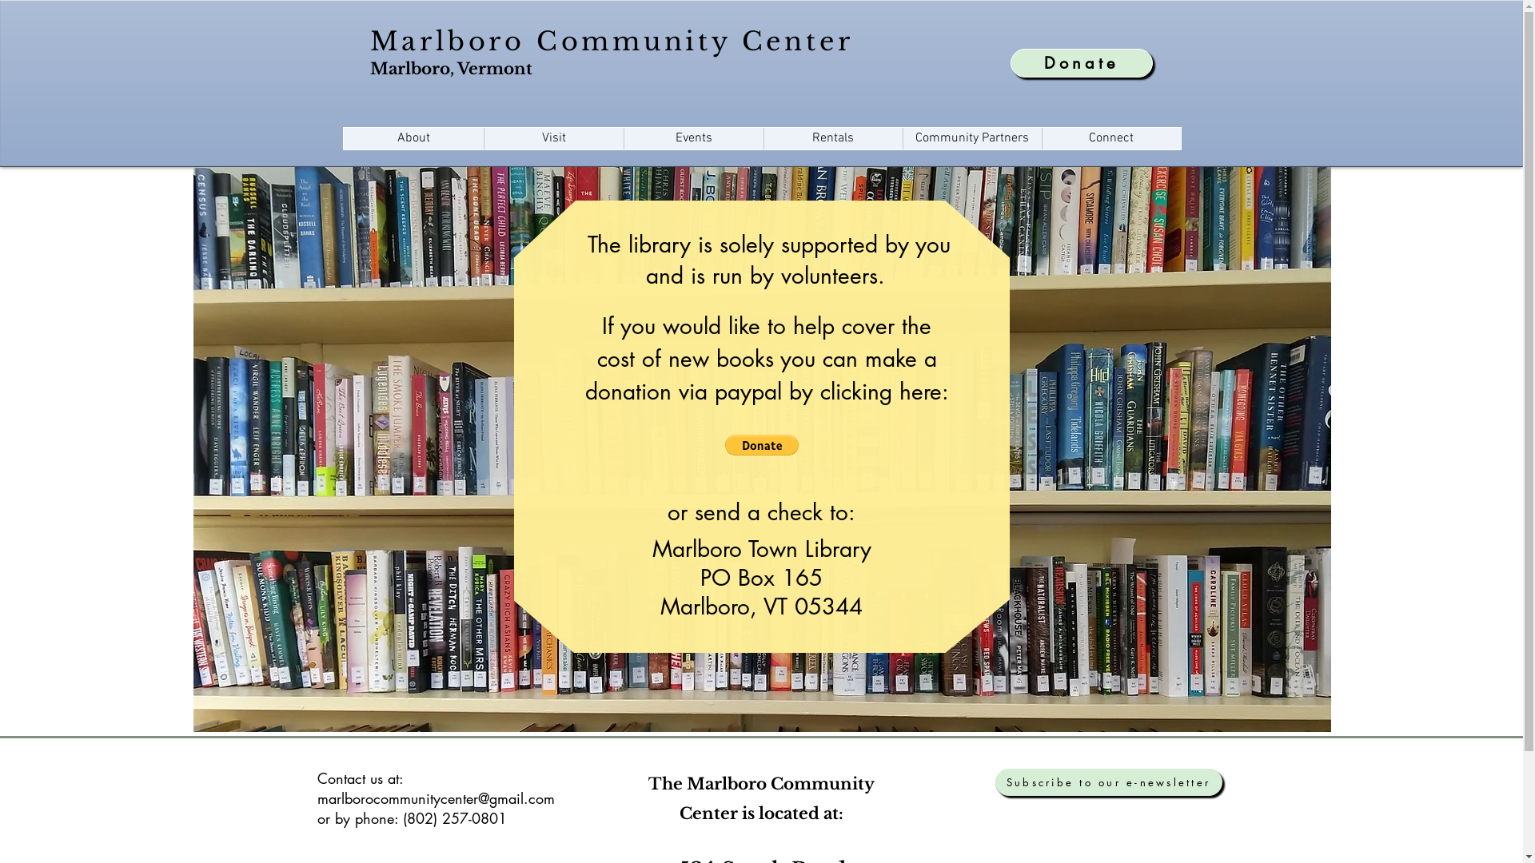 The image size is (1535, 863). I want to click on Donate, so click(1082, 63).